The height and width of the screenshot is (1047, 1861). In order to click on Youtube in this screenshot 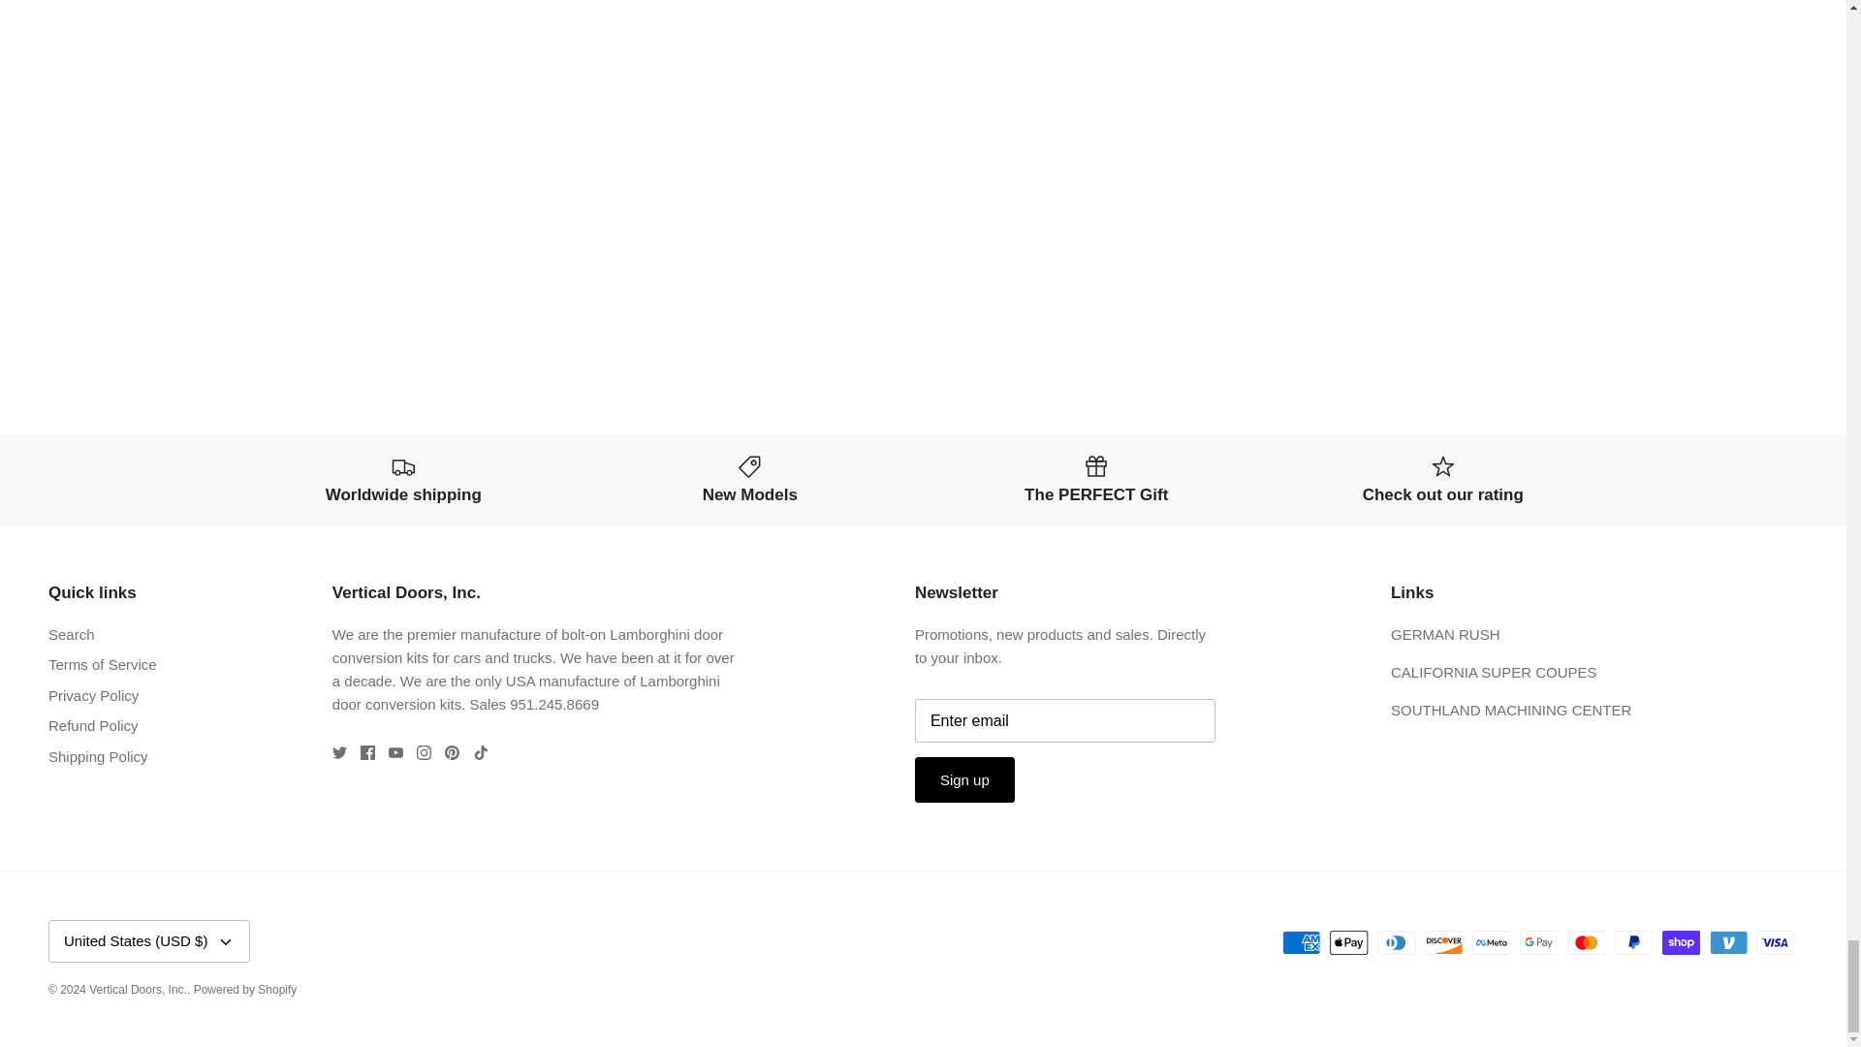, I will do `click(395, 752)`.